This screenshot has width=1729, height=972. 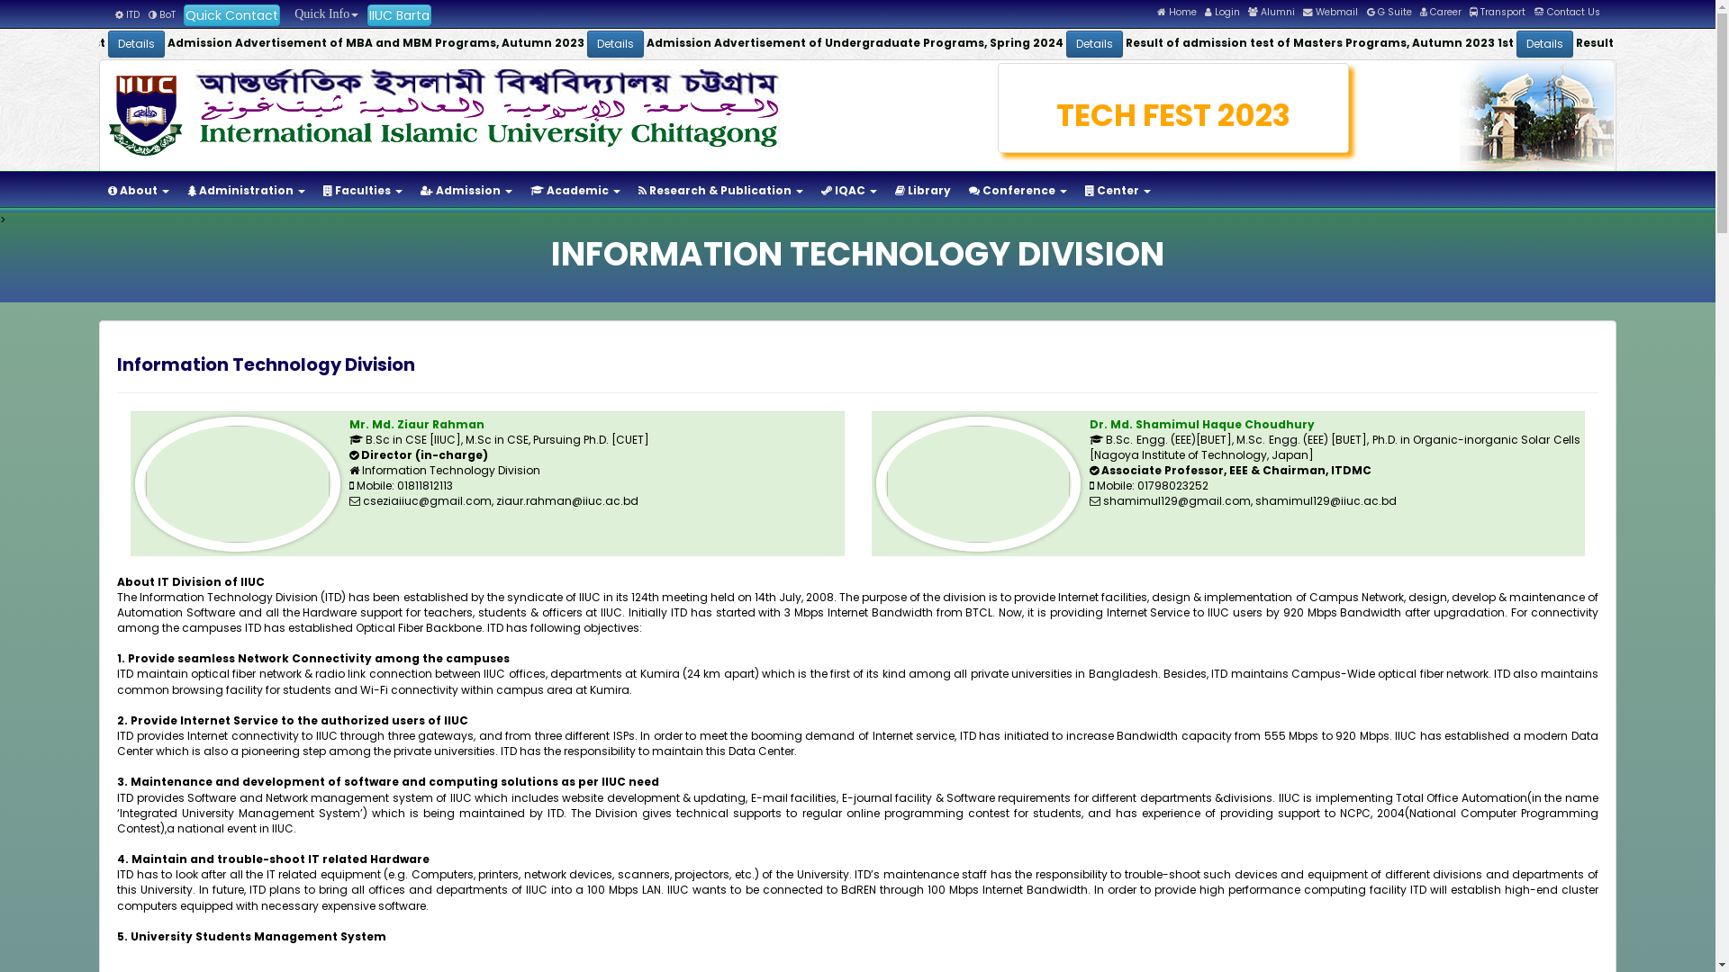 I want to click on IIUC Barta, so click(x=400, y=15).